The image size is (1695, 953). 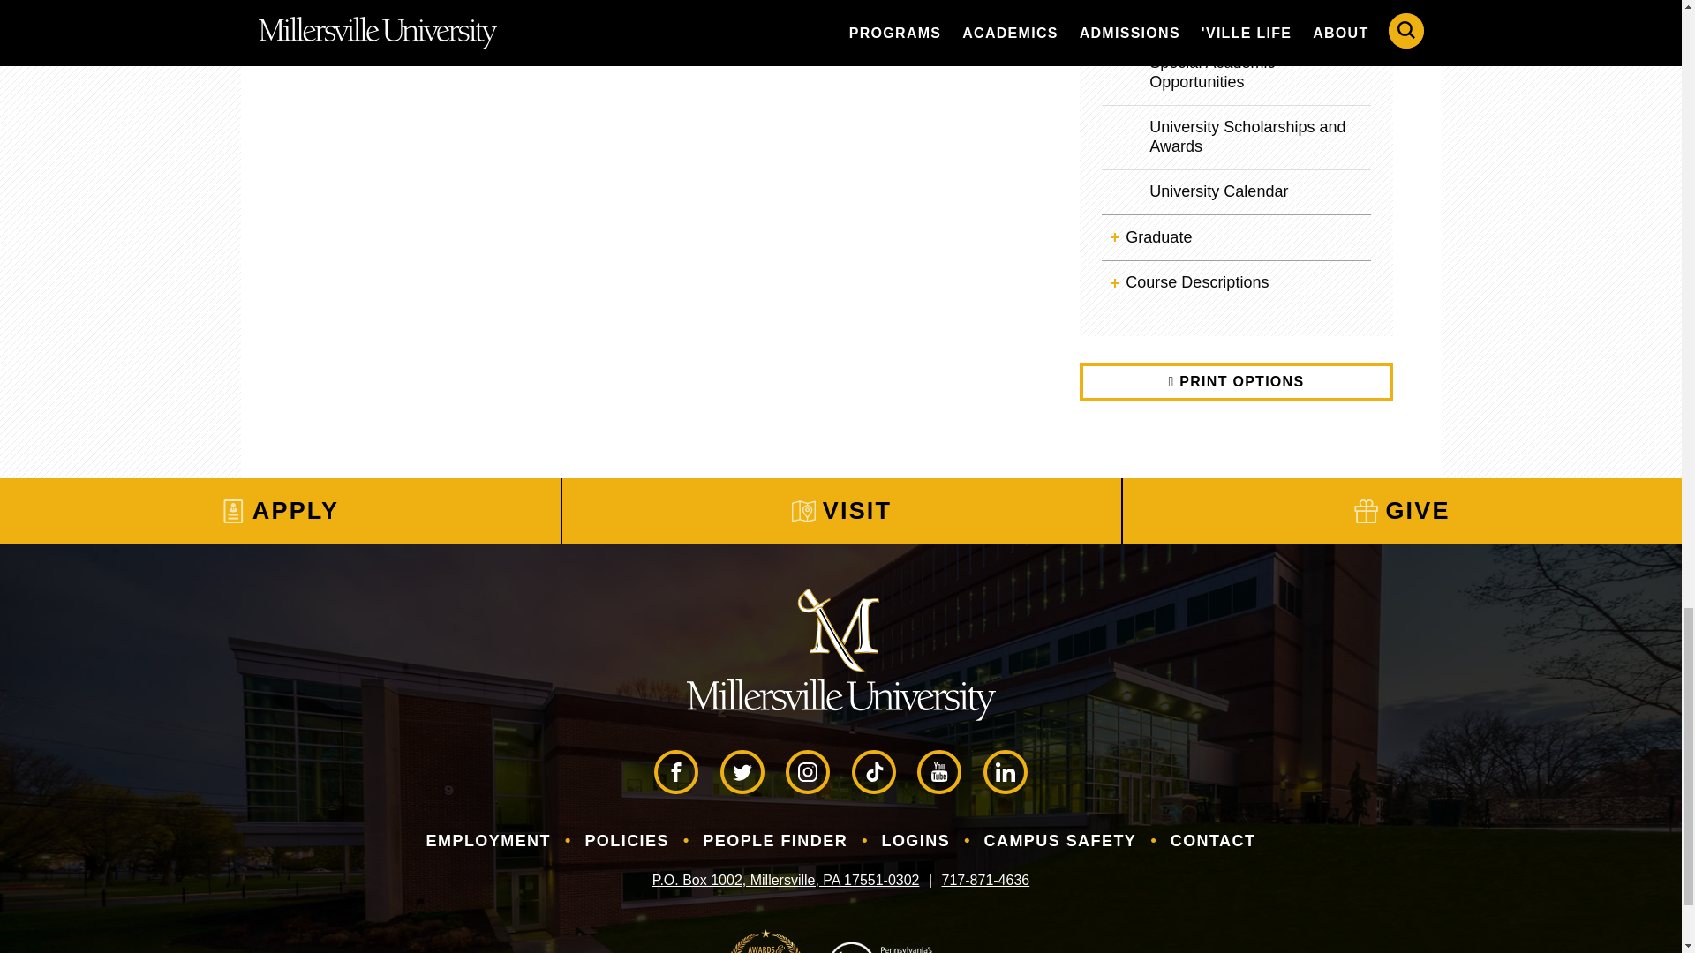 I want to click on Employment, so click(x=489, y=842).